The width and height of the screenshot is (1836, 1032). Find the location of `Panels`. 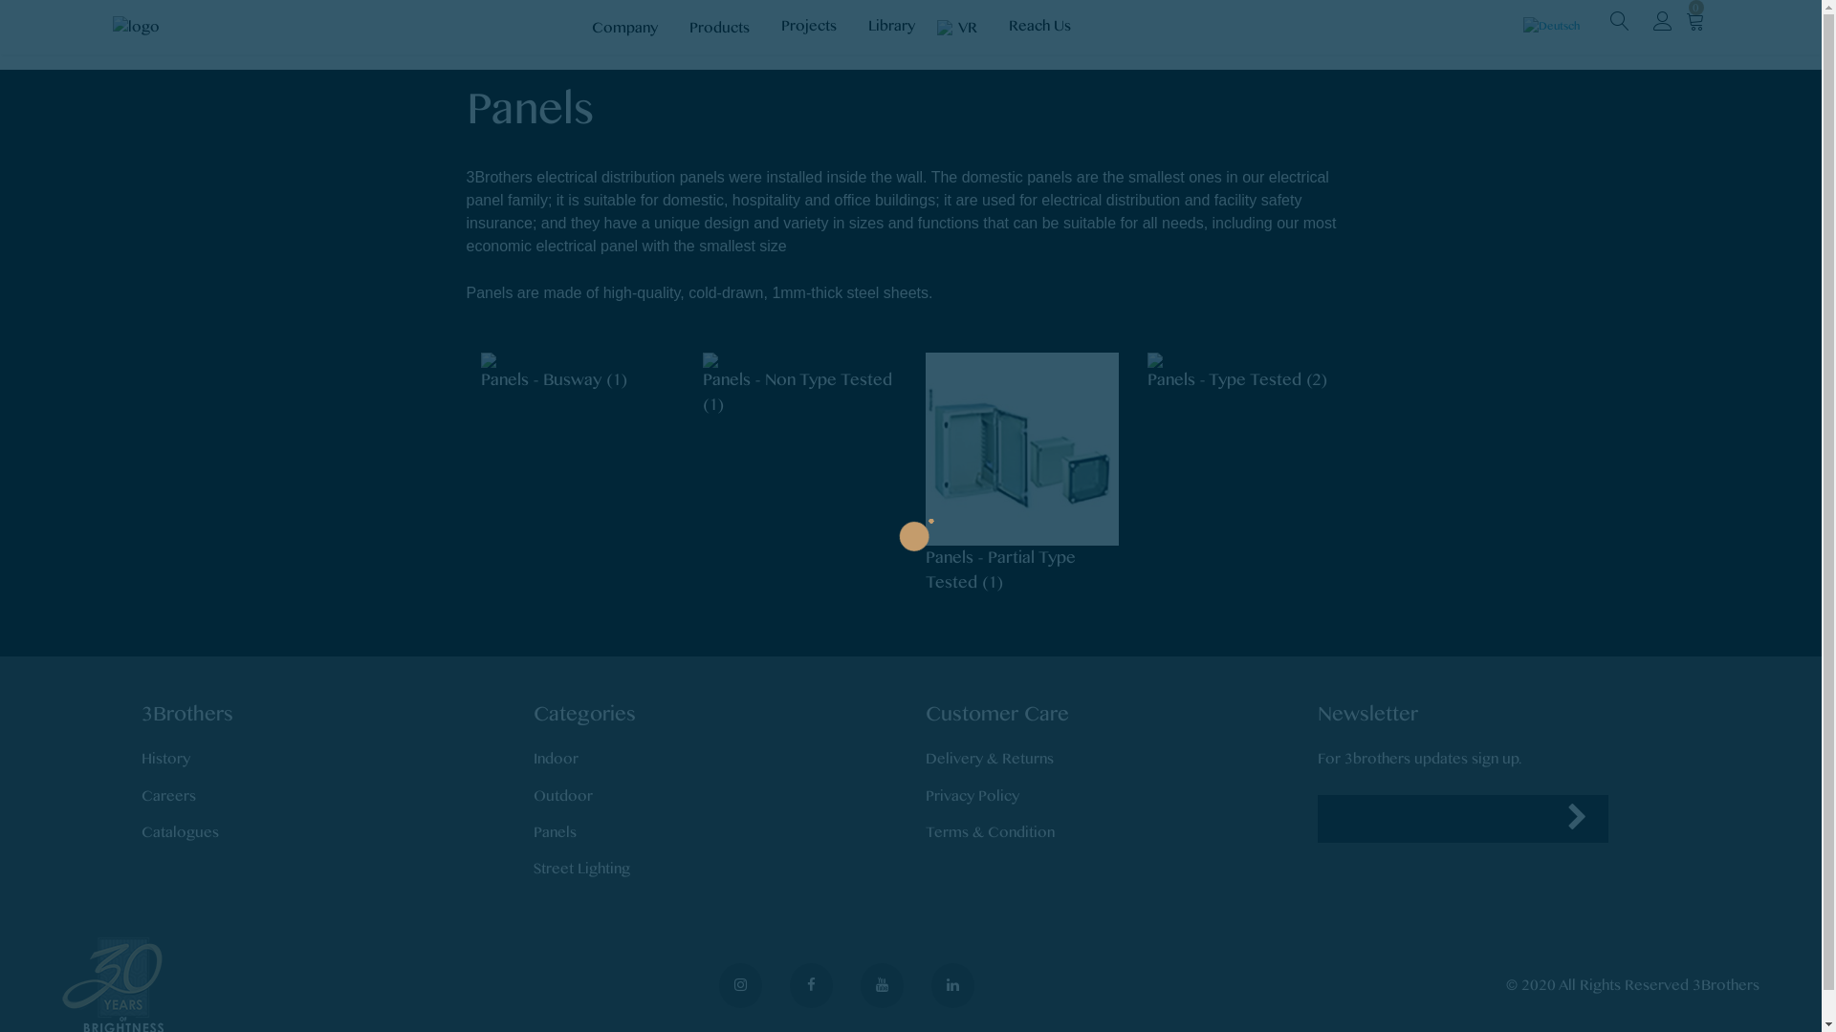

Panels is located at coordinates (555, 832).